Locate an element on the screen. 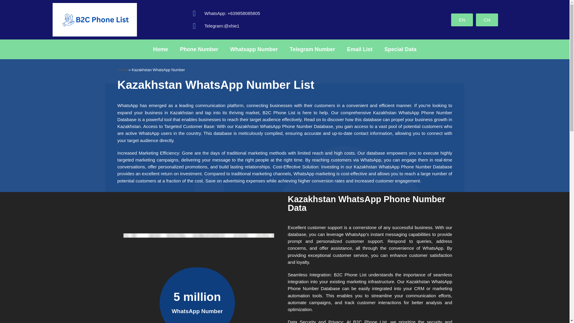 Image resolution: width=574 pixels, height=323 pixels. EN is located at coordinates (462, 20).